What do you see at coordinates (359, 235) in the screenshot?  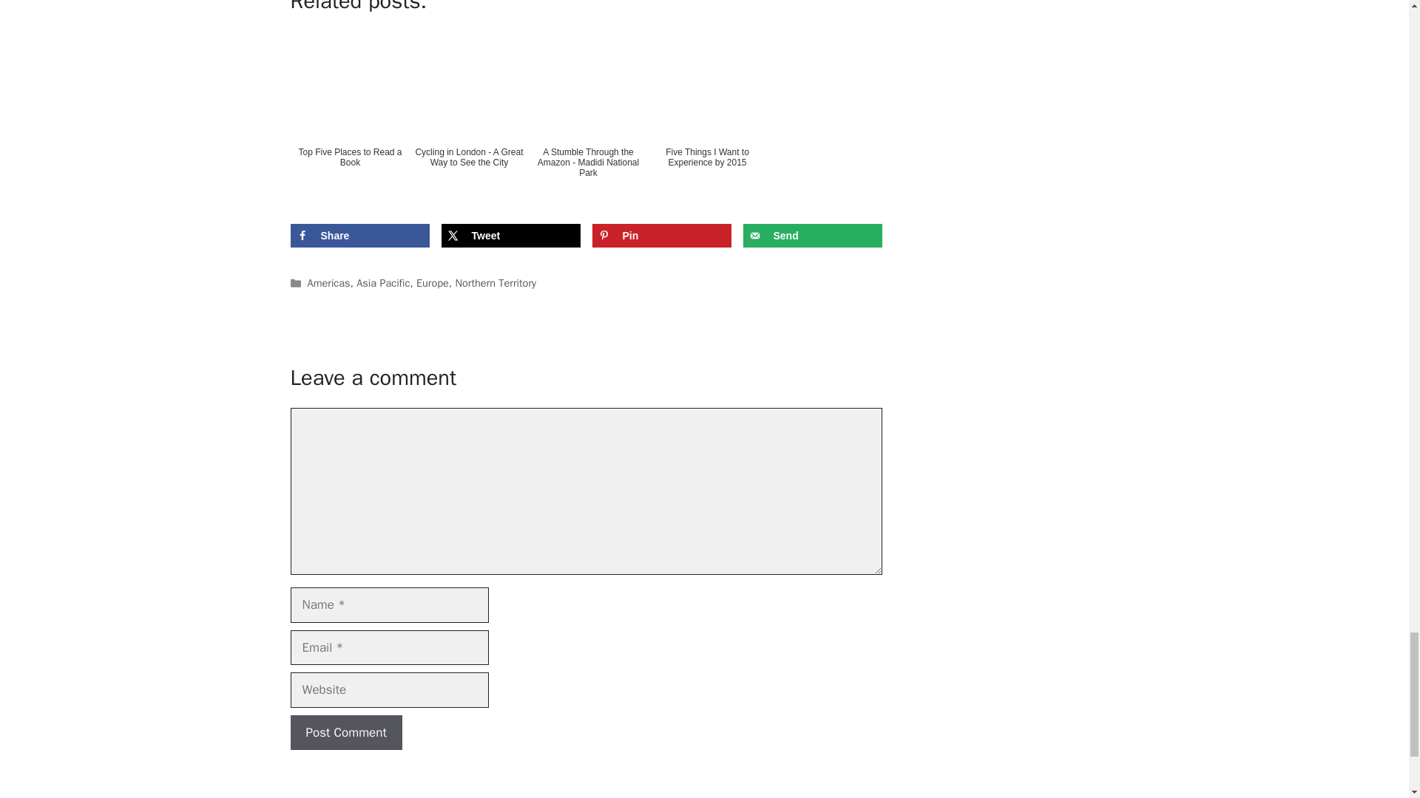 I see `Share` at bounding box center [359, 235].